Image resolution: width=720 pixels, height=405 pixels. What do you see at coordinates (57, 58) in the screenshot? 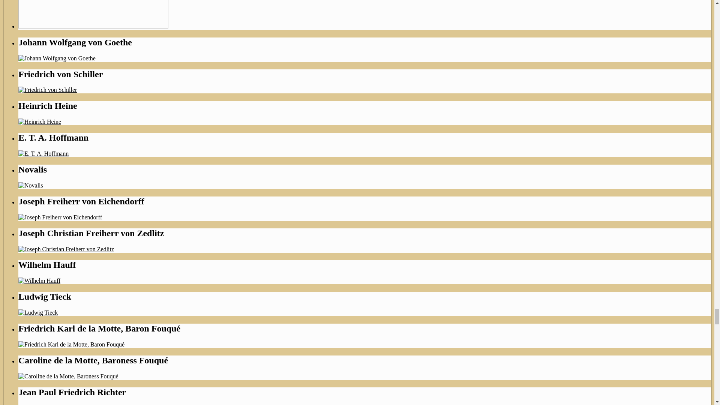
I see `Johann Wolfgang von Goethe` at bounding box center [57, 58].